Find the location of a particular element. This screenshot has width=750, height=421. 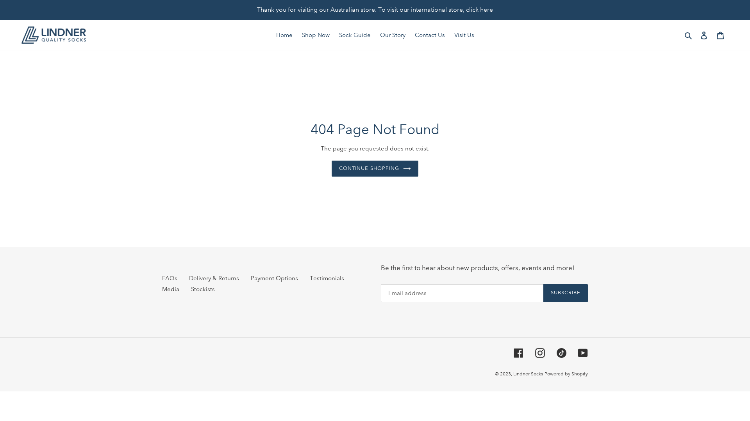

Instagram is located at coordinates (540, 353).